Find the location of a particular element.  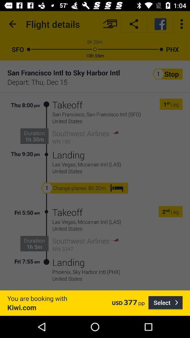

open item to the right of the 1 icon is located at coordinates (168, 104).